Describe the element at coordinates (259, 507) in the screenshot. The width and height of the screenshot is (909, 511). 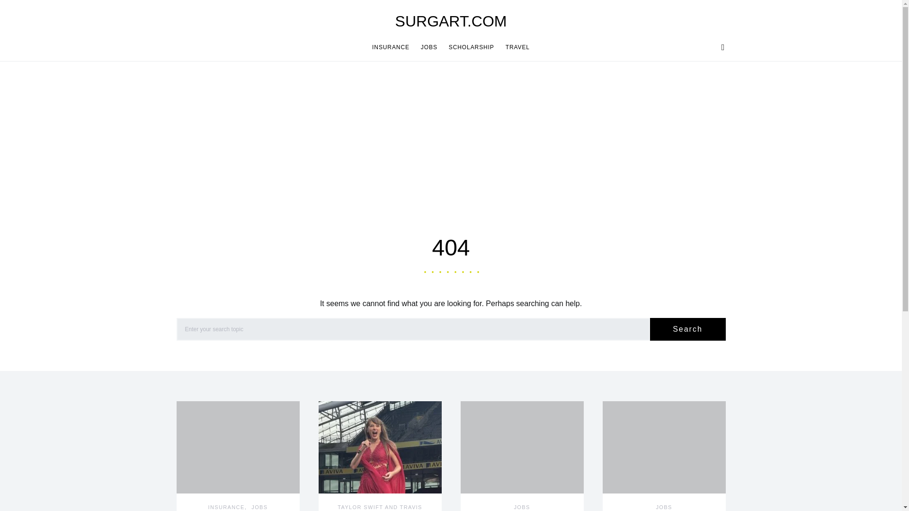
I see `JOBS` at that location.